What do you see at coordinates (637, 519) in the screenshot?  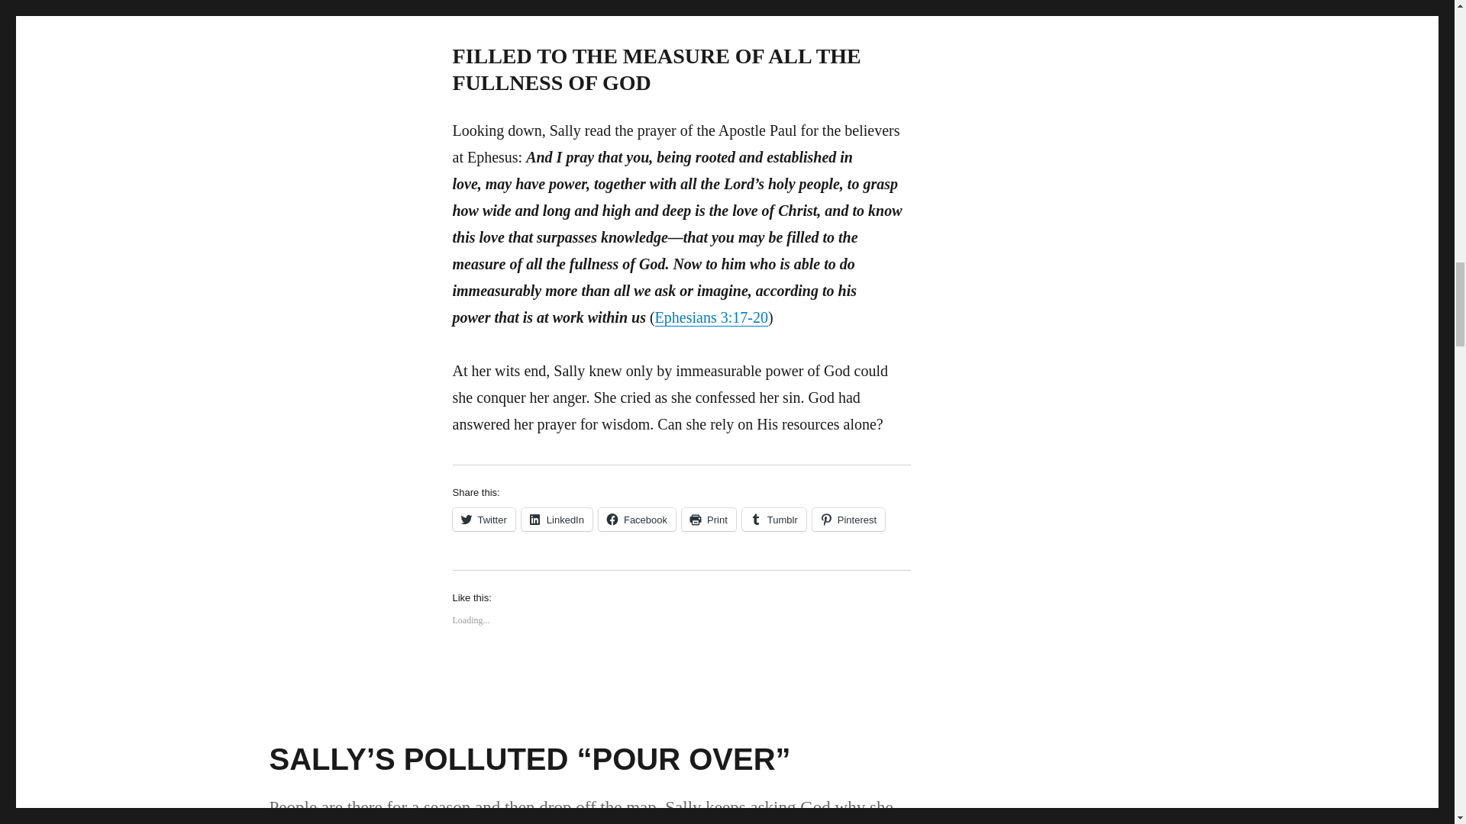 I see `Click to share on Facebook` at bounding box center [637, 519].